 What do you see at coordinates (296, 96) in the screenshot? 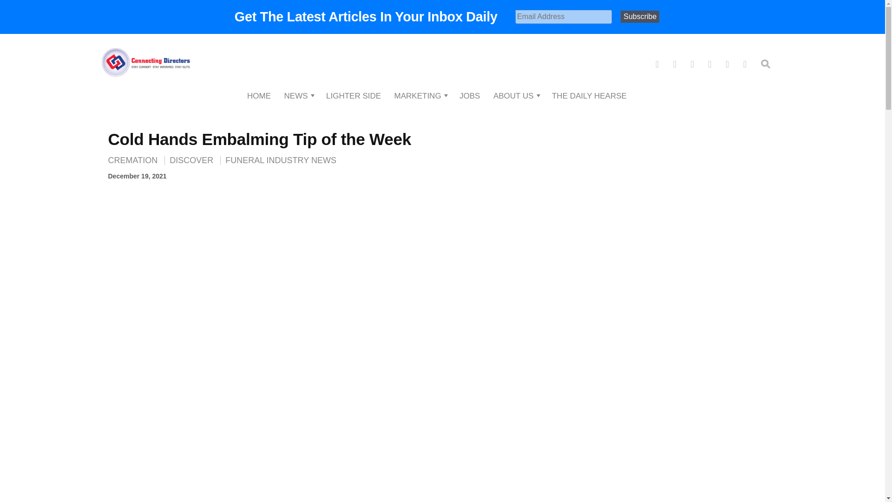
I see `NEWS` at bounding box center [296, 96].